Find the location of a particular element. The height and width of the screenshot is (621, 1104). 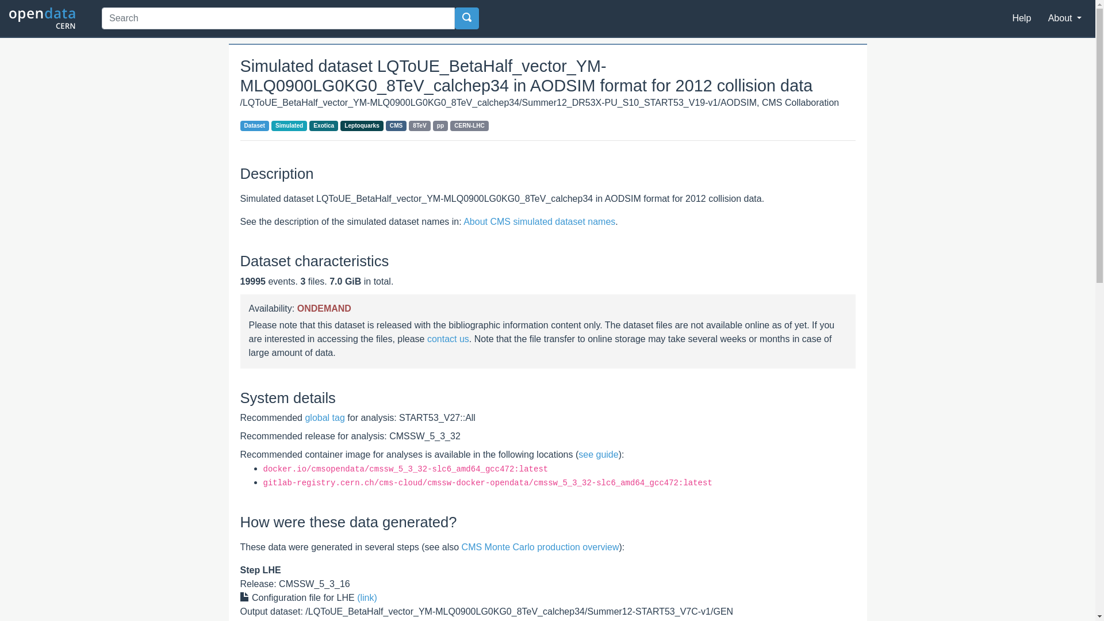

global tag is located at coordinates (324, 417).